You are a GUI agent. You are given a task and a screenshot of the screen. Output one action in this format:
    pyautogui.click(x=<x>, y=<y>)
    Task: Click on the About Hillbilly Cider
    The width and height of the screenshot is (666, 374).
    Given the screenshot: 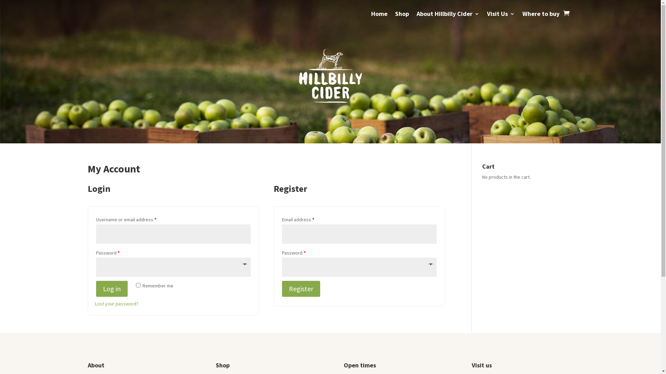 What is the action you would take?
    pyautogui.click(x=447, y=19)
    